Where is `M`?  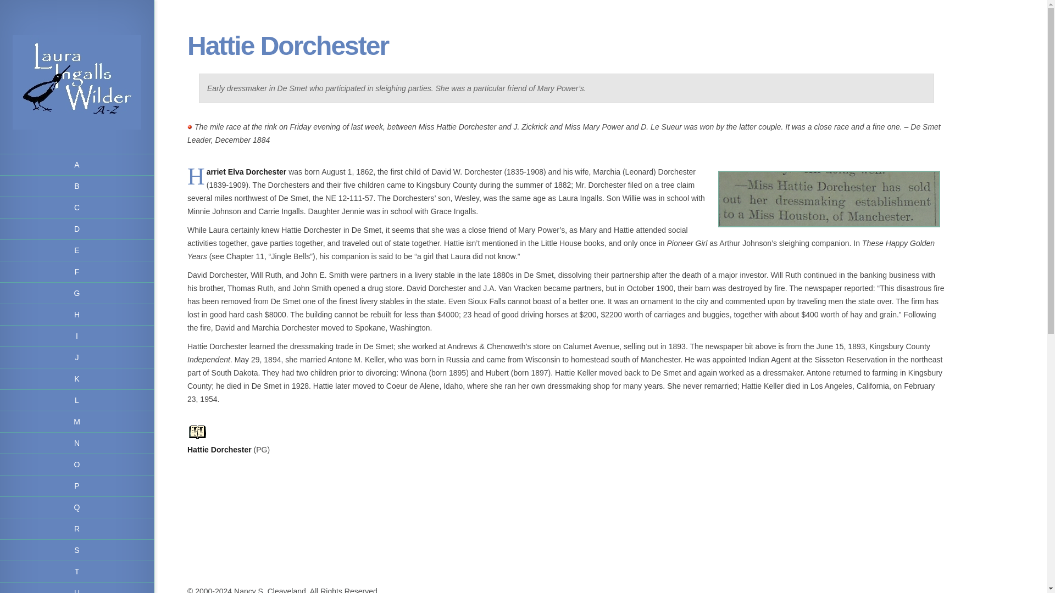
M is located at coordinates (77, 422).